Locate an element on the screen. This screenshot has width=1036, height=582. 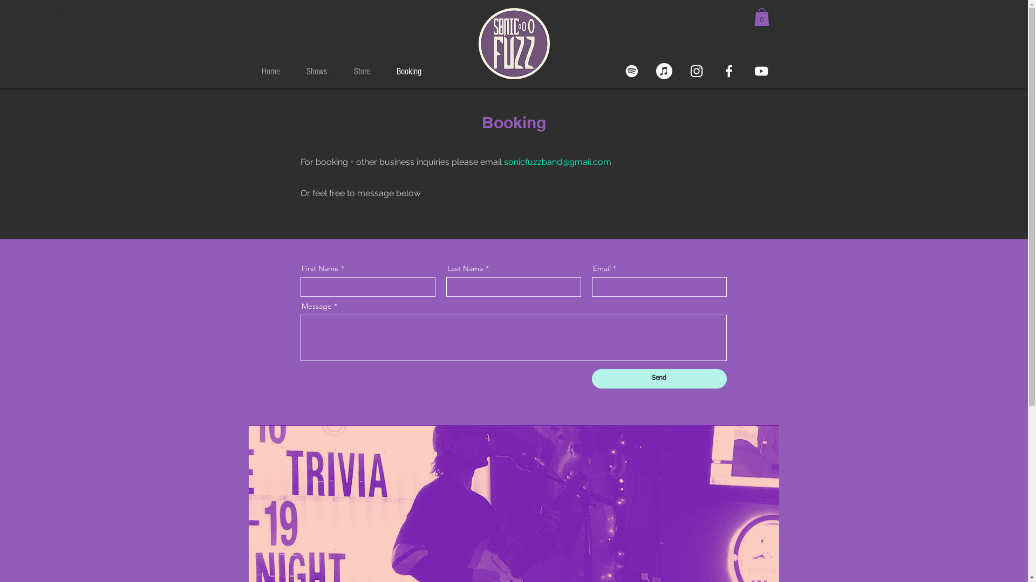
Send is located at coordinates (659, 379).